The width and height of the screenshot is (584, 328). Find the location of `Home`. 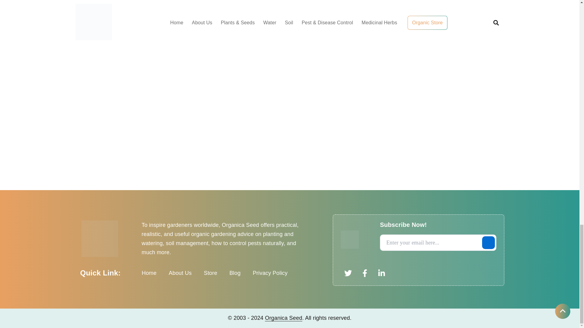

Home is located at coordinates (149, 273).